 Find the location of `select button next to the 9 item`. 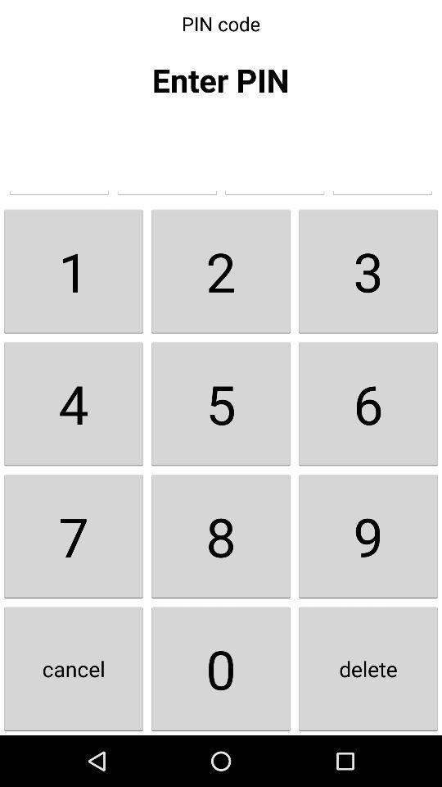

select button next to the 9 item is located at coordinates (221, 669).